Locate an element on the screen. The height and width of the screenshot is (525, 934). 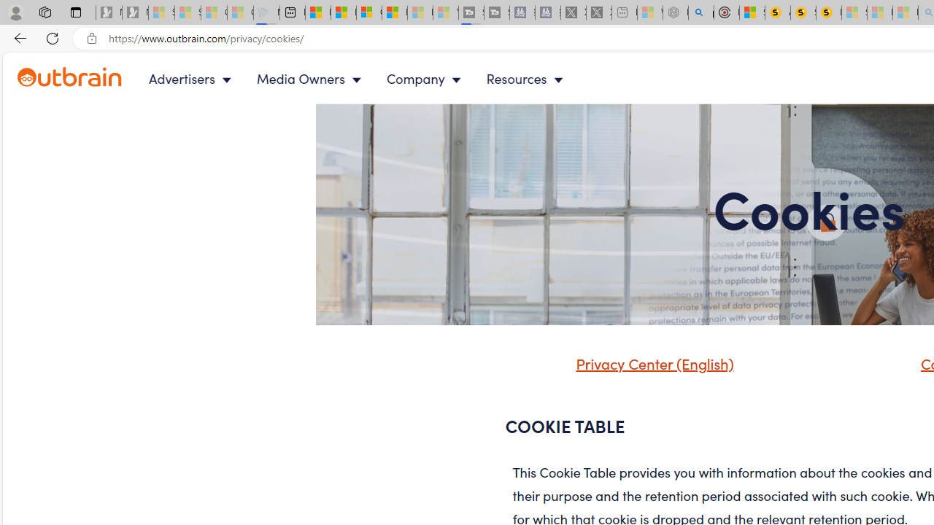
poe - Search is located at coordinates (700, 13).